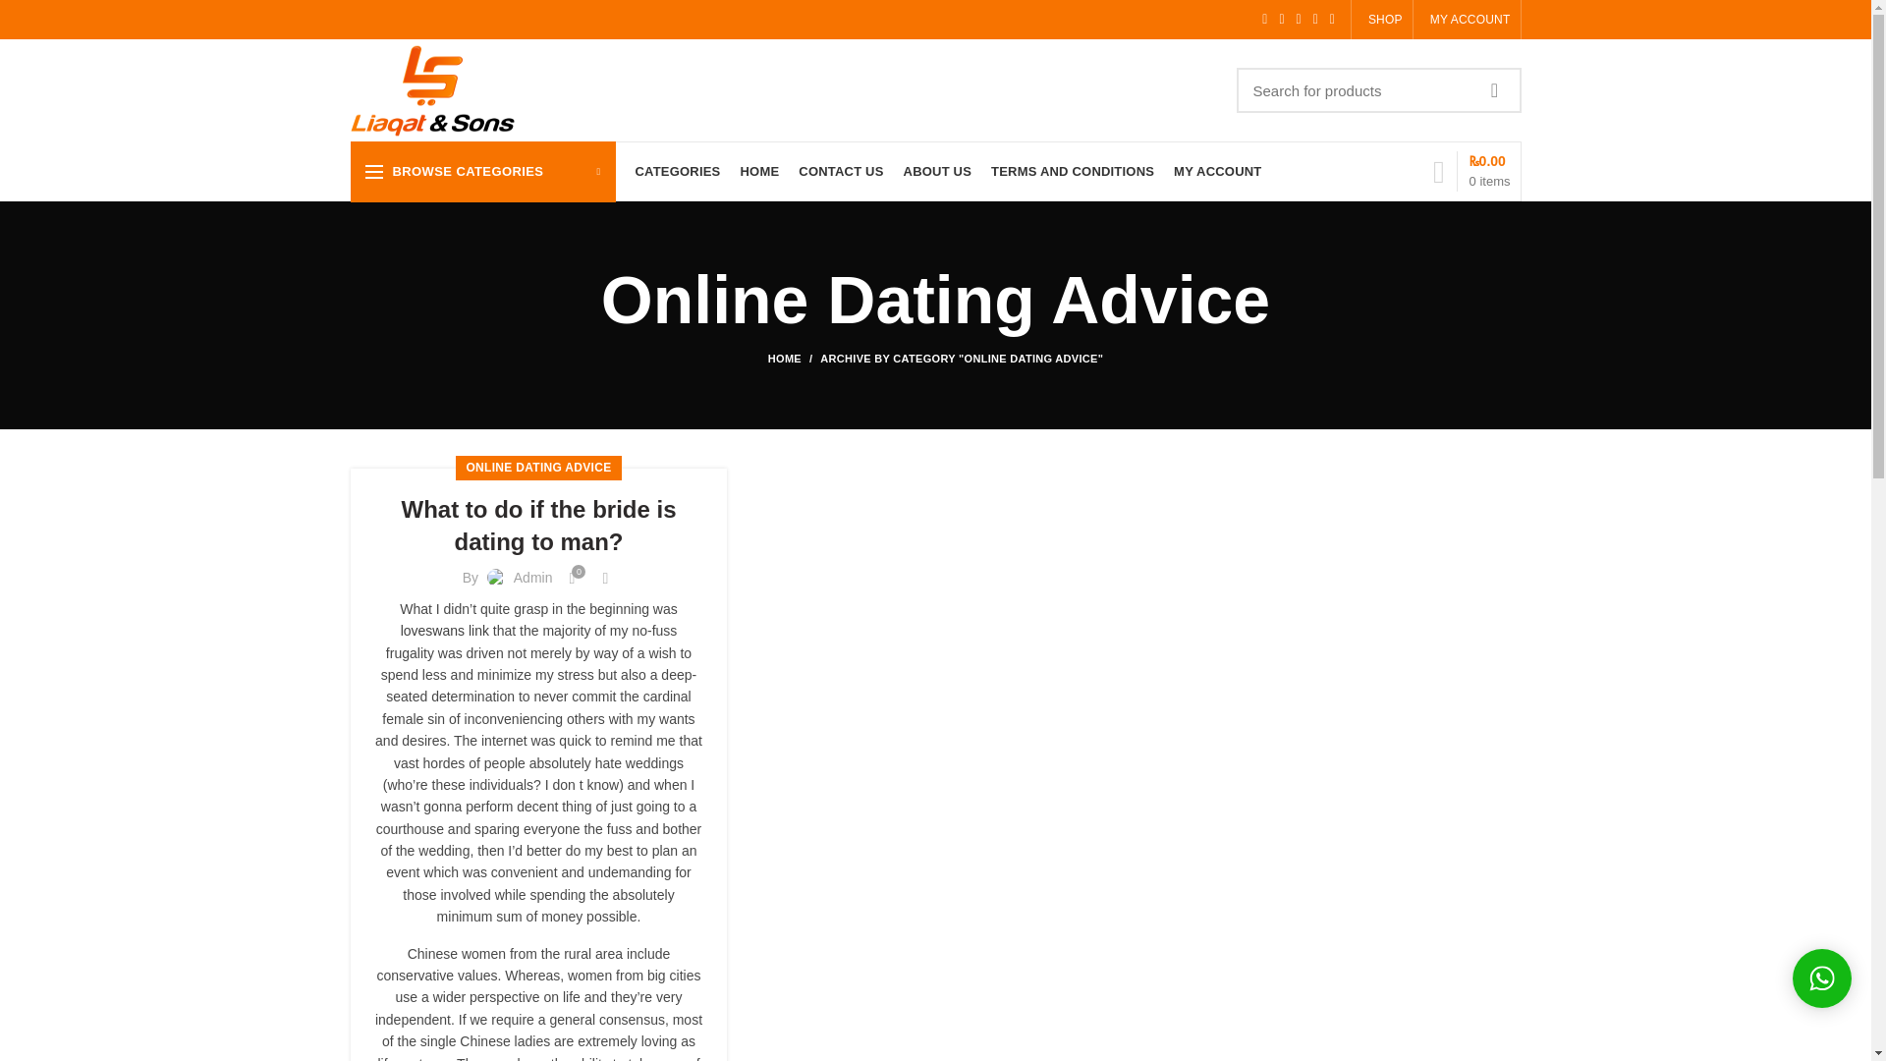 The image size is (1886, 1061). Describe the element at coordinates (1493, 90) in the screenshot. I see `SEARCH` at that location.